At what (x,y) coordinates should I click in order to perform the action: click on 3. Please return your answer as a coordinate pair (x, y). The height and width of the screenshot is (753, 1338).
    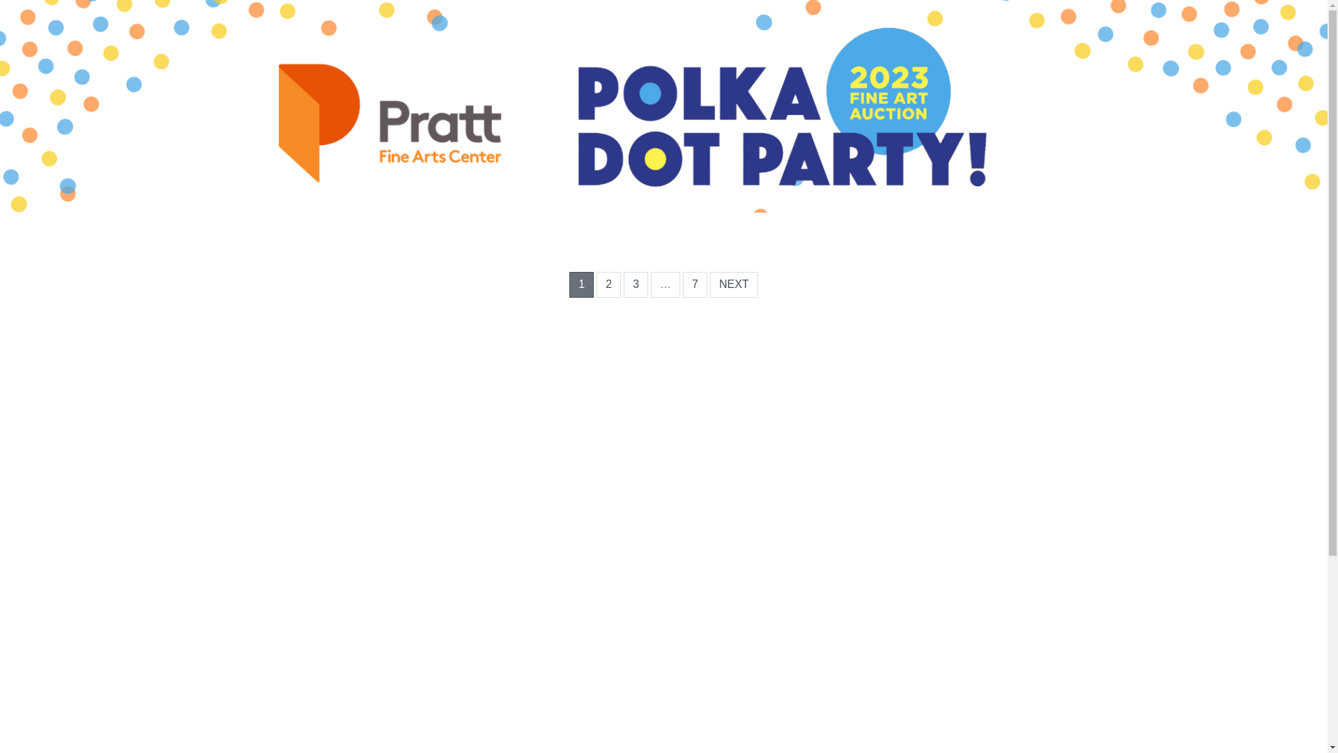
    Looking at the image, I should click on (636, 284).